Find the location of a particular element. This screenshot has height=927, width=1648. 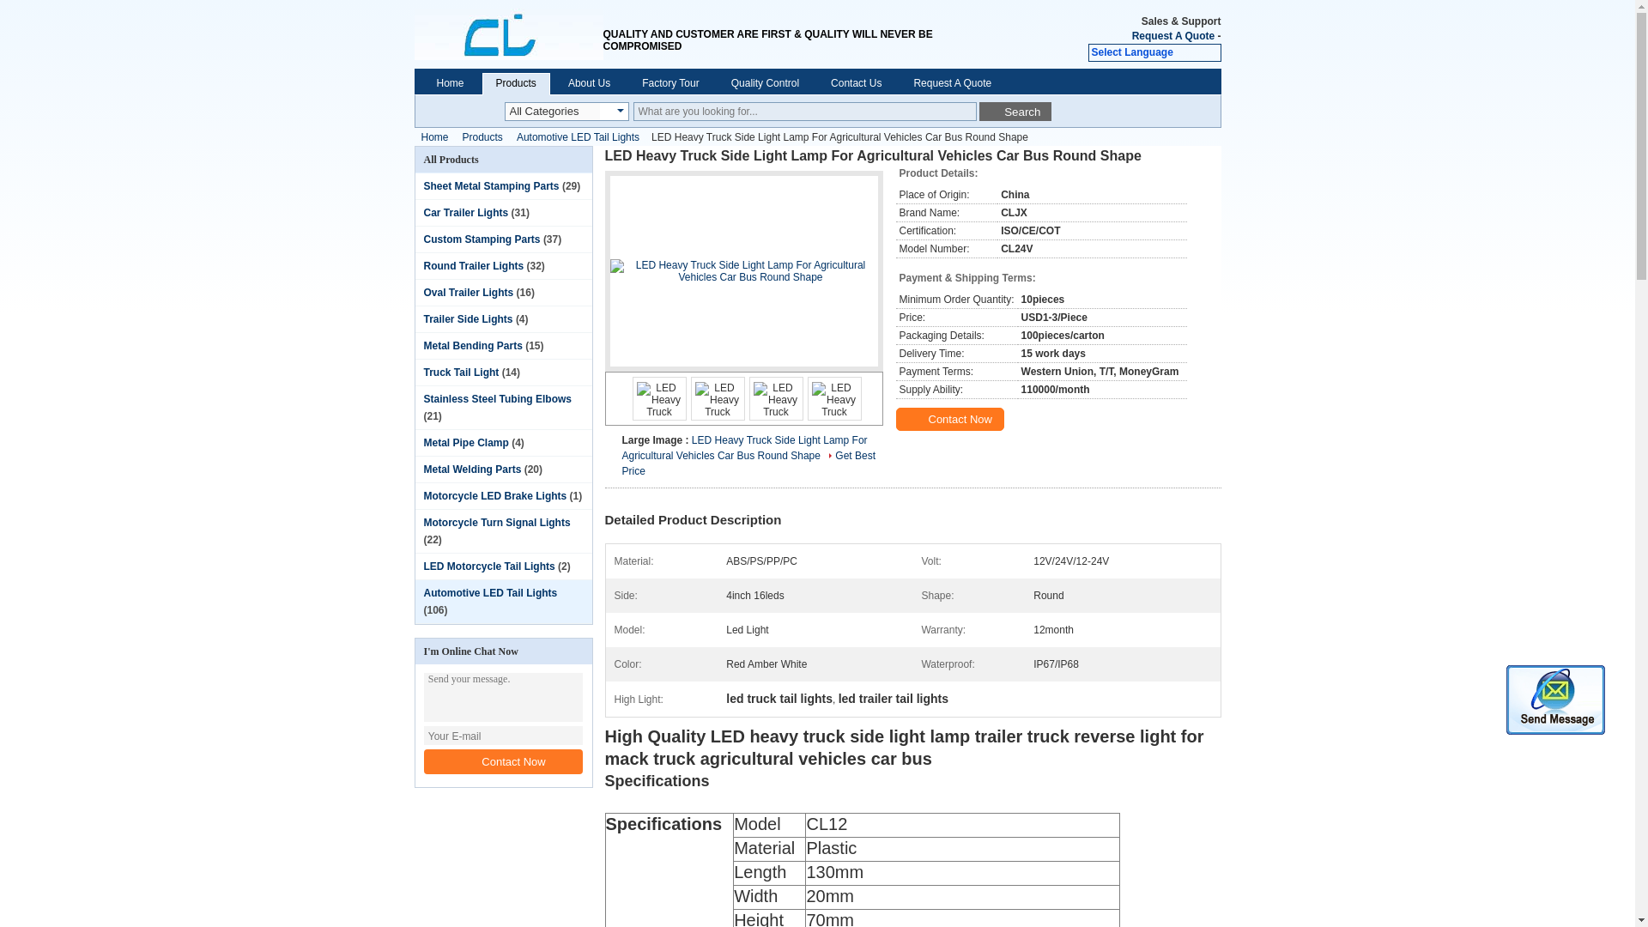

Truck Tail Light is located at coordinates (461, 372).